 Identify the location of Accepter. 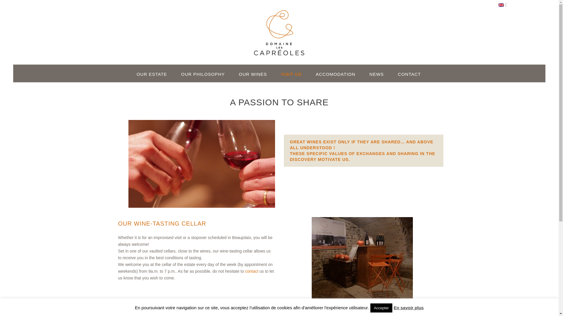
(381, 308).